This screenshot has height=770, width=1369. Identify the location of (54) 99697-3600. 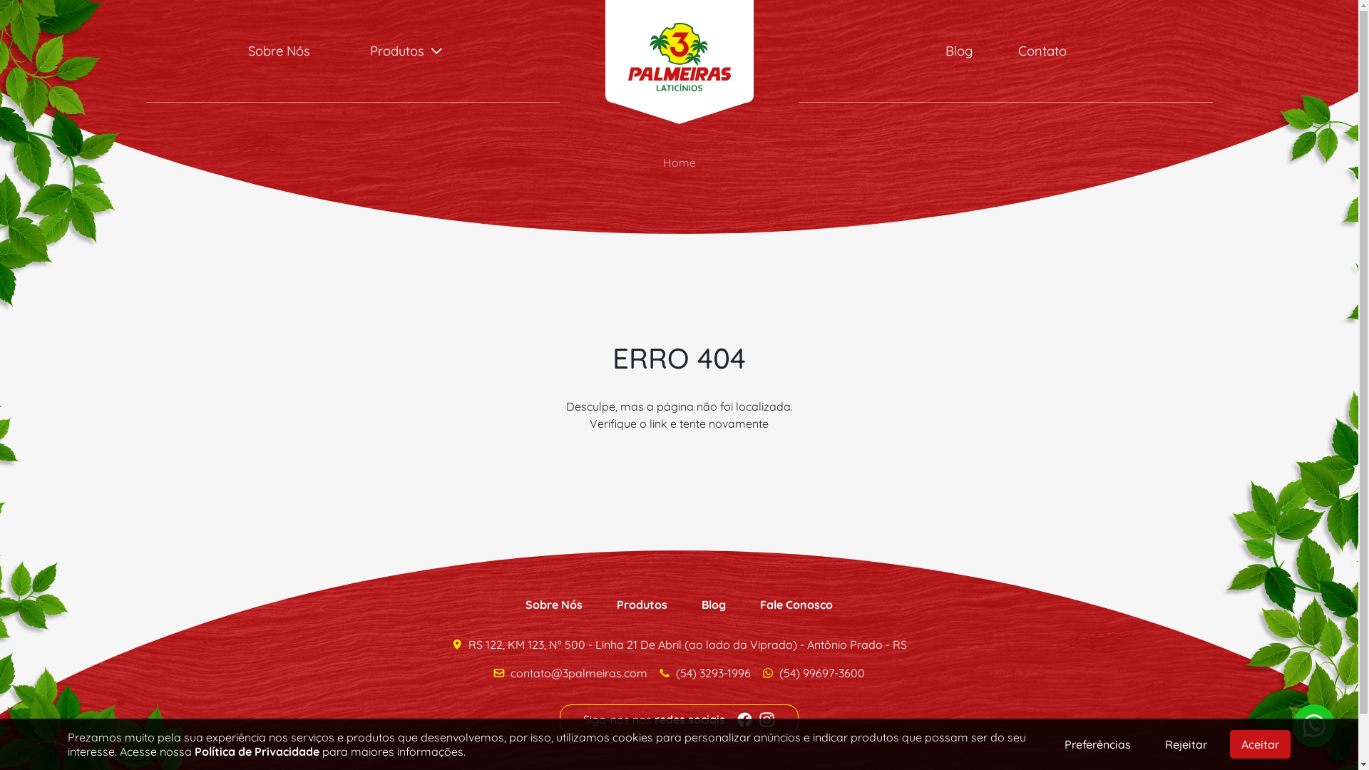
(814, 673).